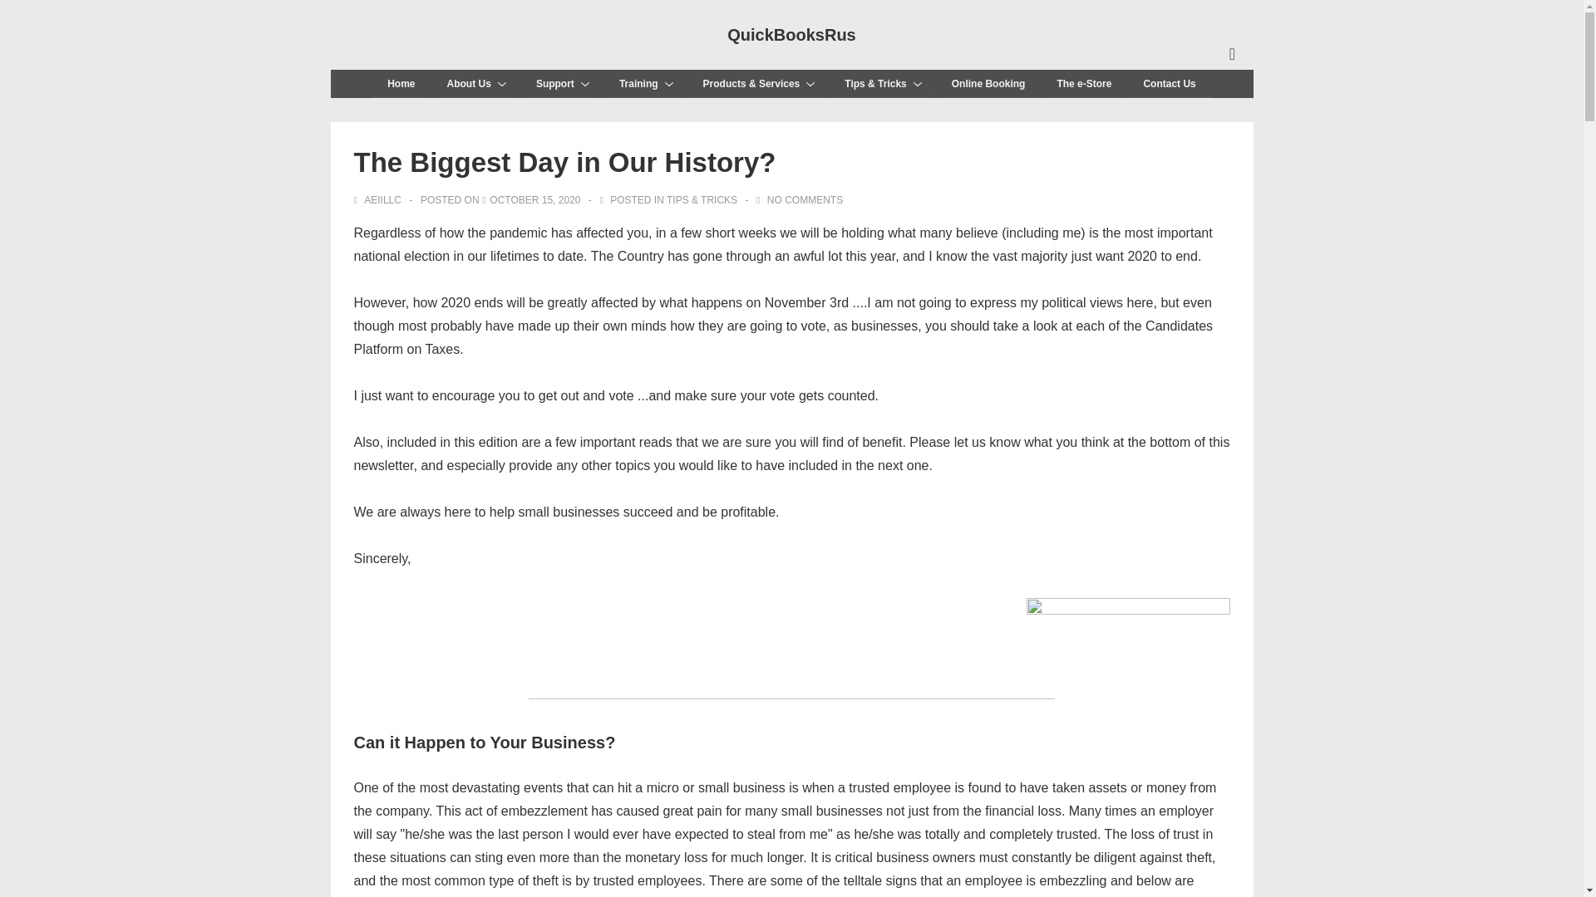 The height and width of the screenshot is (897, 1596). What do you see at coordinates (379, 200) in the screenshot?
I see `AEIILLC` at bounding box center [379, 200].